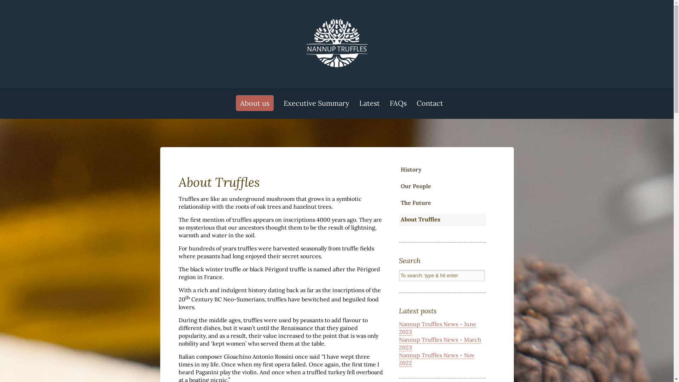 This screenshot has width=679, height=382. Describe the element at coordinates (255, 103) in the screenshot. I see `About us` at that location.